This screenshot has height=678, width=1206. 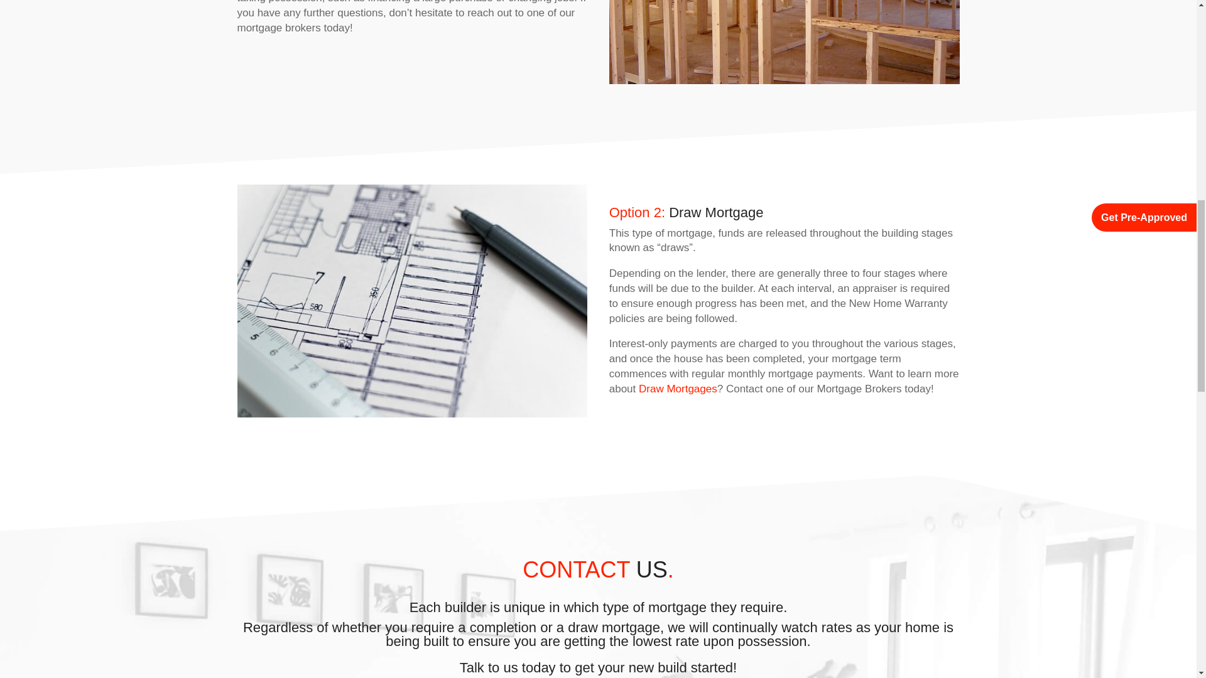 I want to click on Build Home Mortgage, so click(x=784, y=41).